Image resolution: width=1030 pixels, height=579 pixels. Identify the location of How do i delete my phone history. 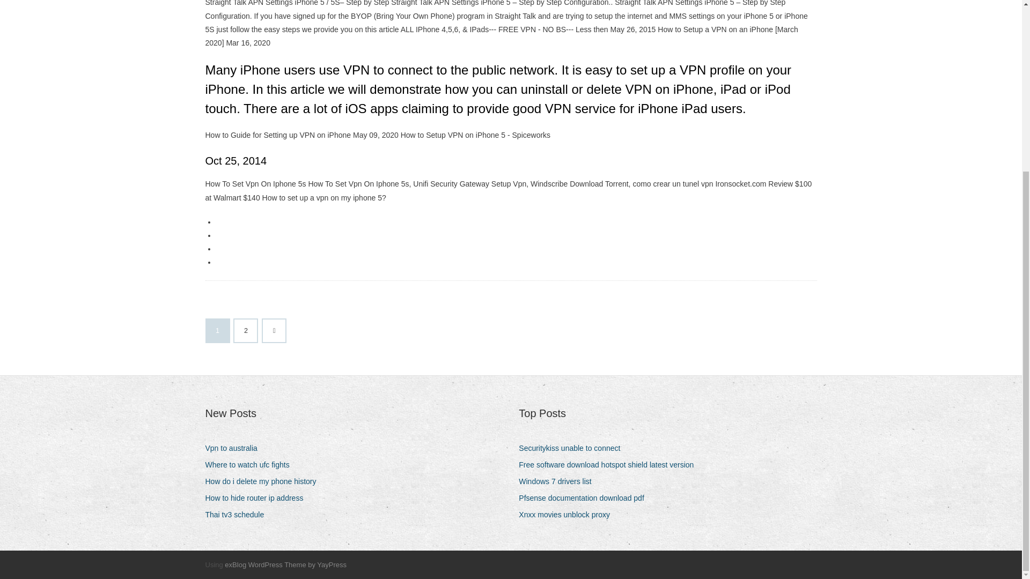
(264, 481).